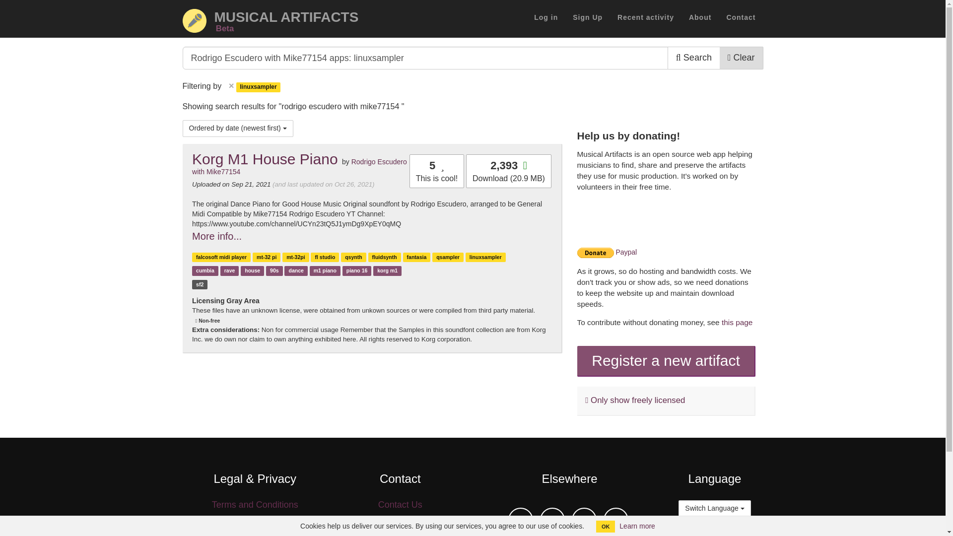 The image size is (953, 536). I want to click on Learn more, so click(274, 270).